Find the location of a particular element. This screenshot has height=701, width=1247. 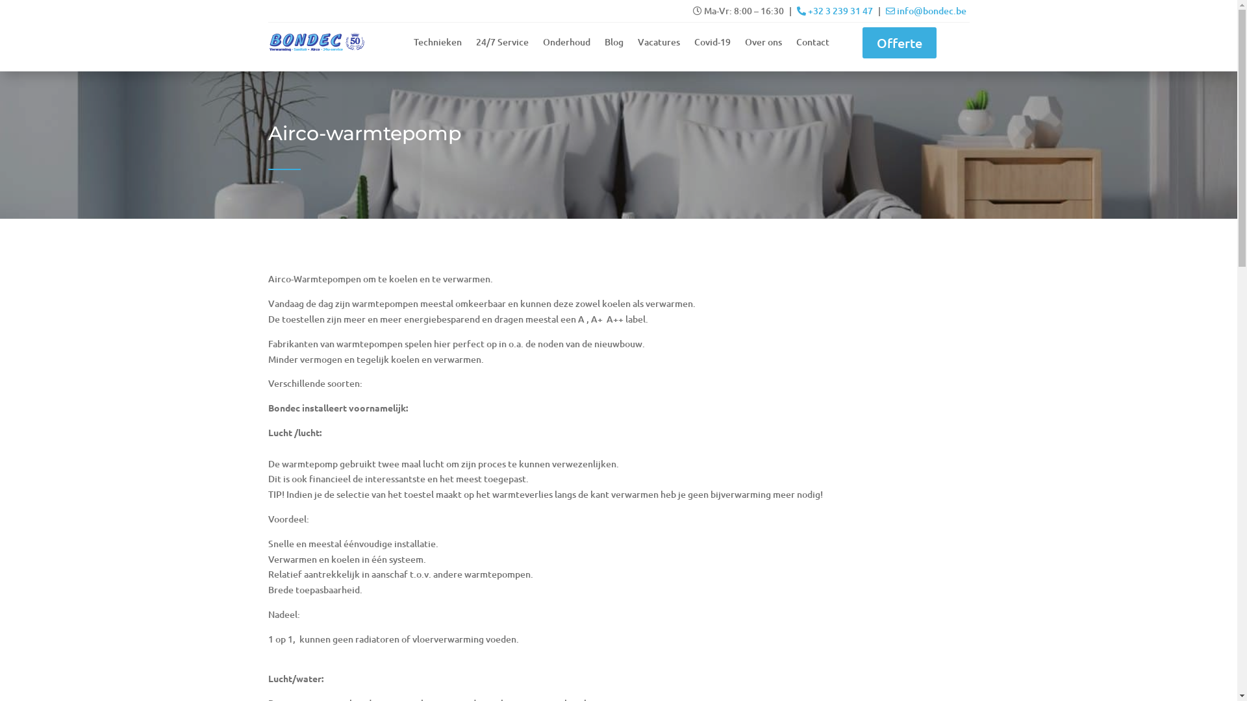

Offerte is located at coordinates (900, 43).